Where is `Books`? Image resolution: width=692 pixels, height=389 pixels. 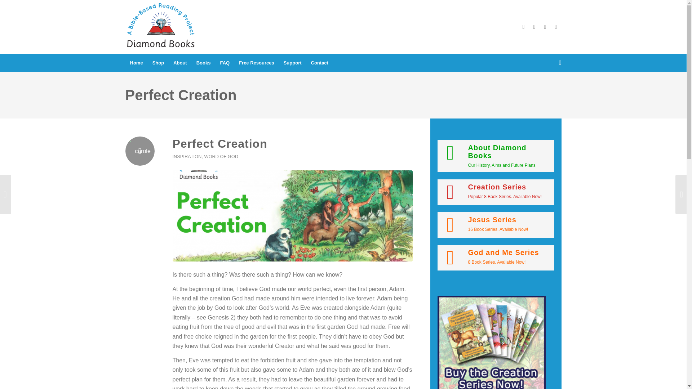
Books is located at coordinates (203, 63).